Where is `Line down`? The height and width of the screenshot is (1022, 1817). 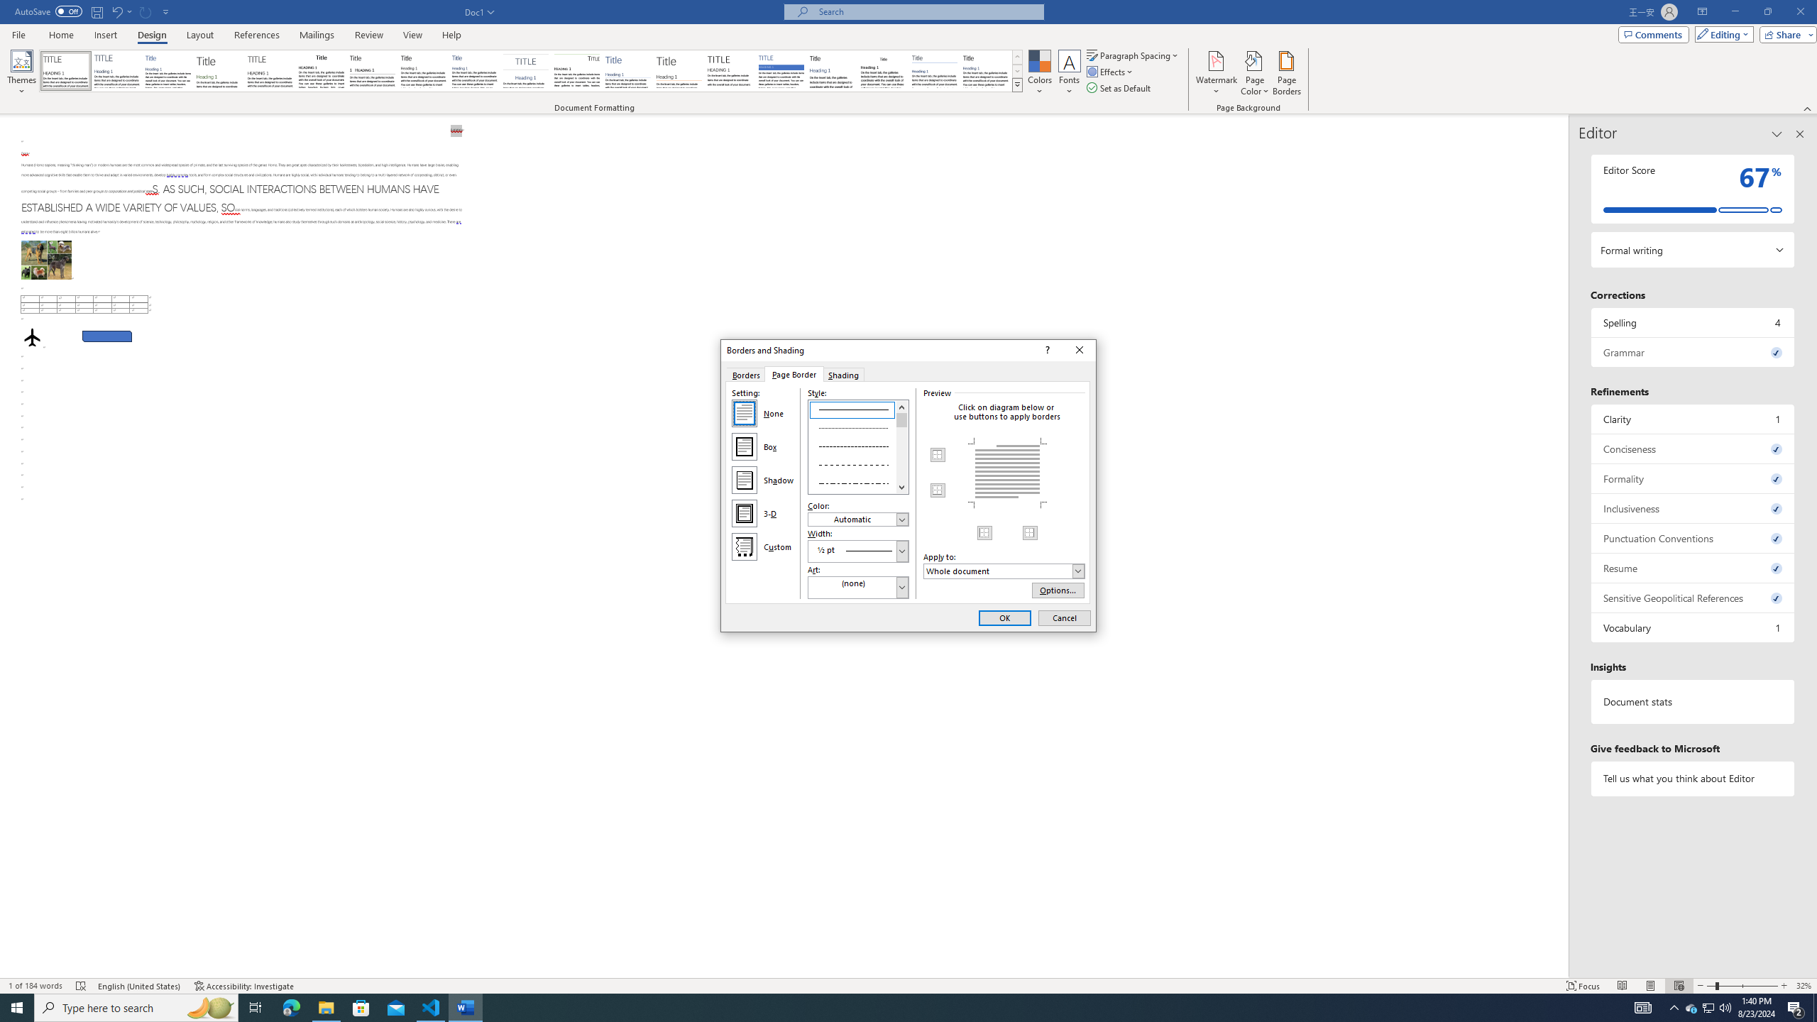 Line down is located at coordinates (902, 487).